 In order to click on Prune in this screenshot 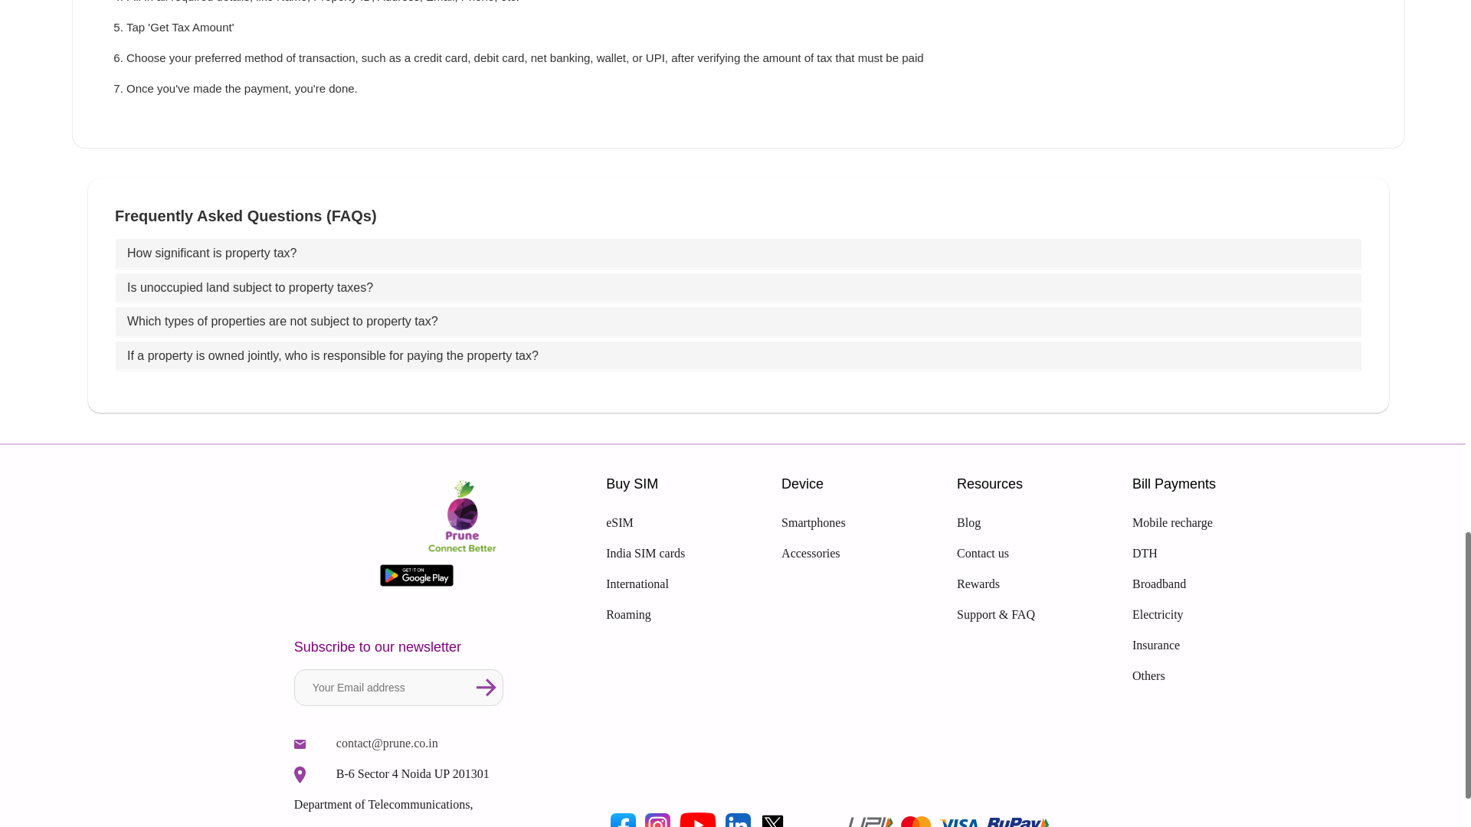, I will do `click(463, 518)`.